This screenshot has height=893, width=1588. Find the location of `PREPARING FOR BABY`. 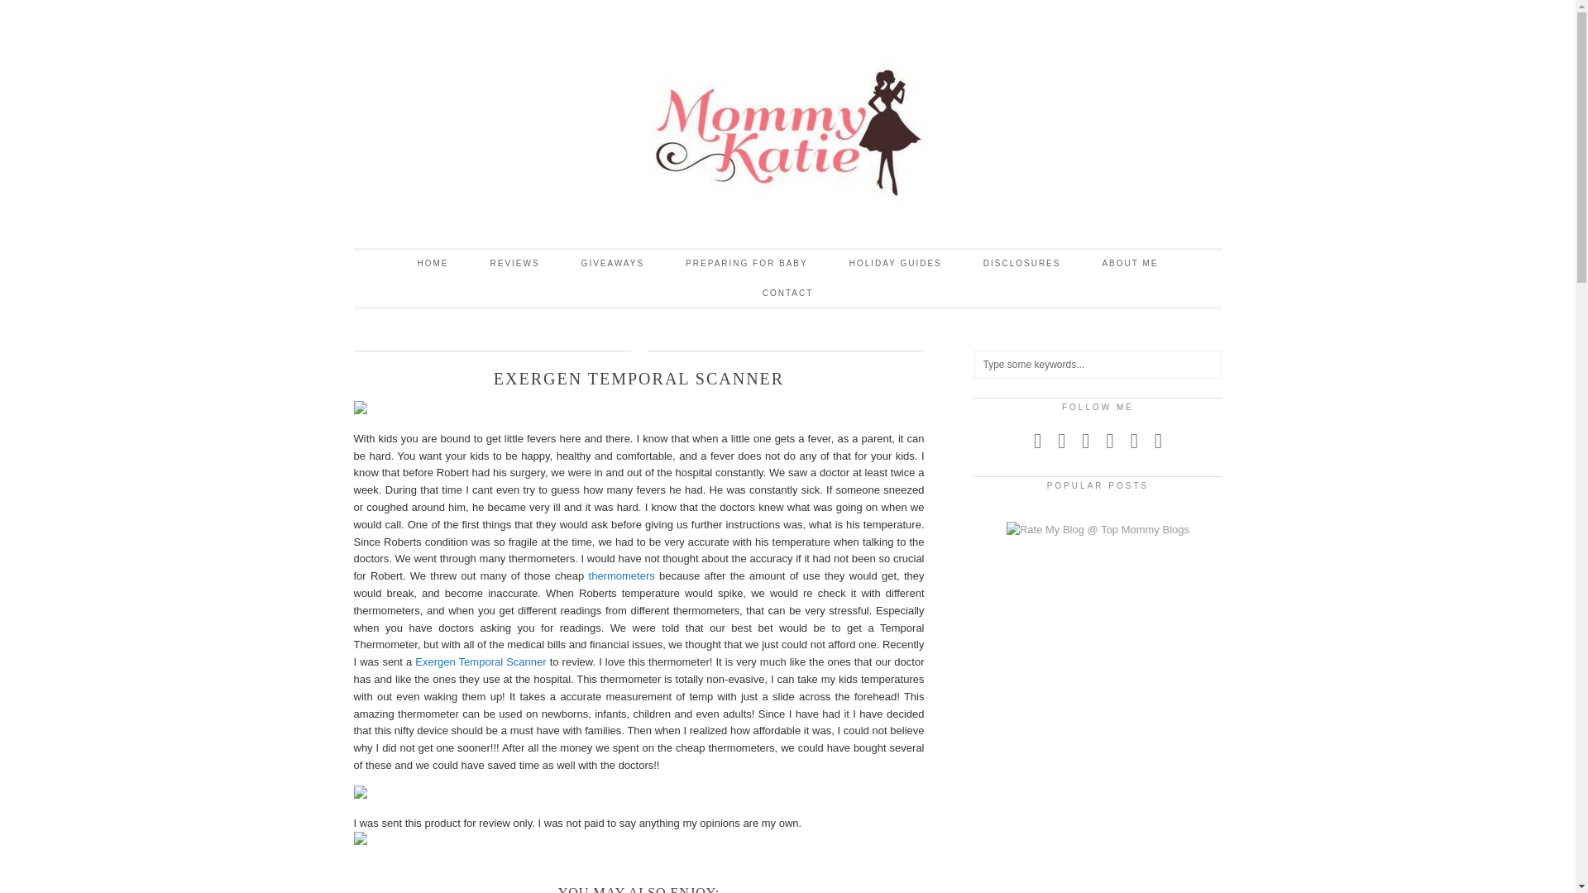

PREPARING FOR BABY is located at coordinates (747, 263).